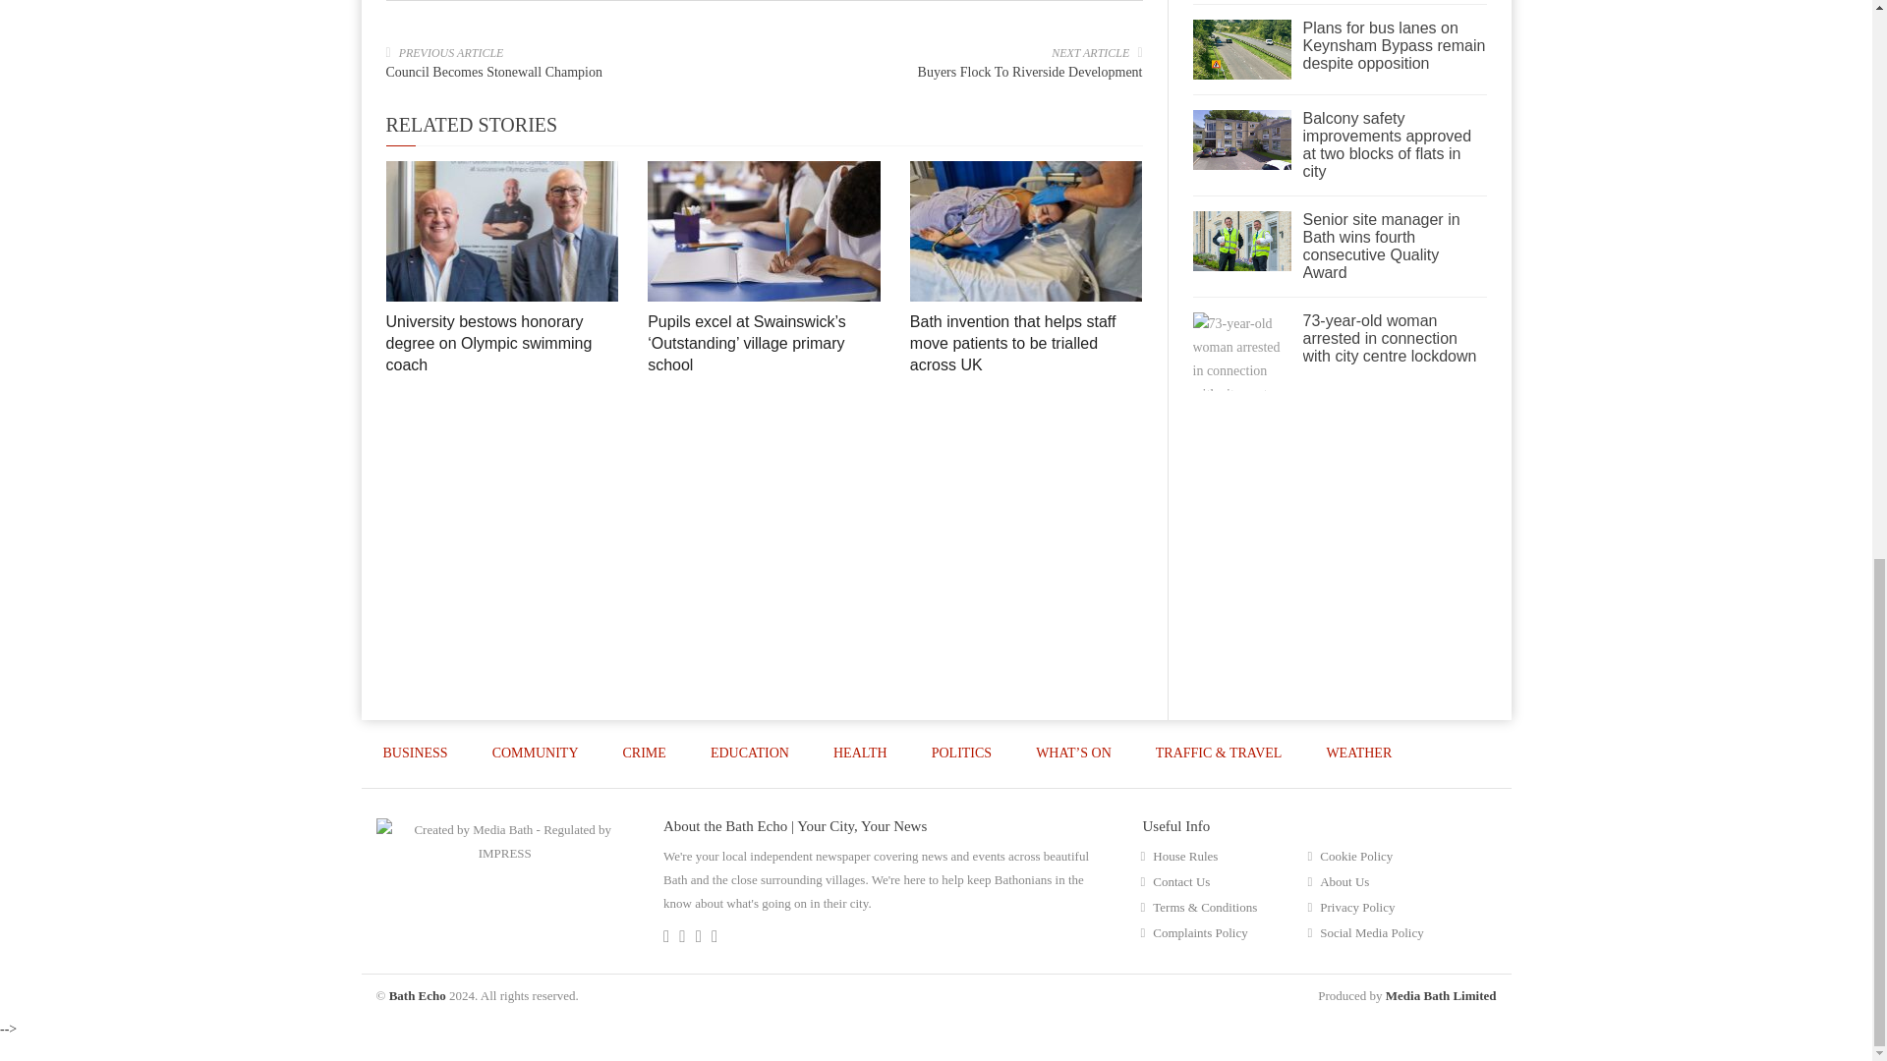 Image resolution: width=1887 pixels, height=1061 pixels. What do you see at coordinates (493, 72) in the screenshot?
I see `Council Becomes Stonewall Champion` at bounding box center [493, 72].